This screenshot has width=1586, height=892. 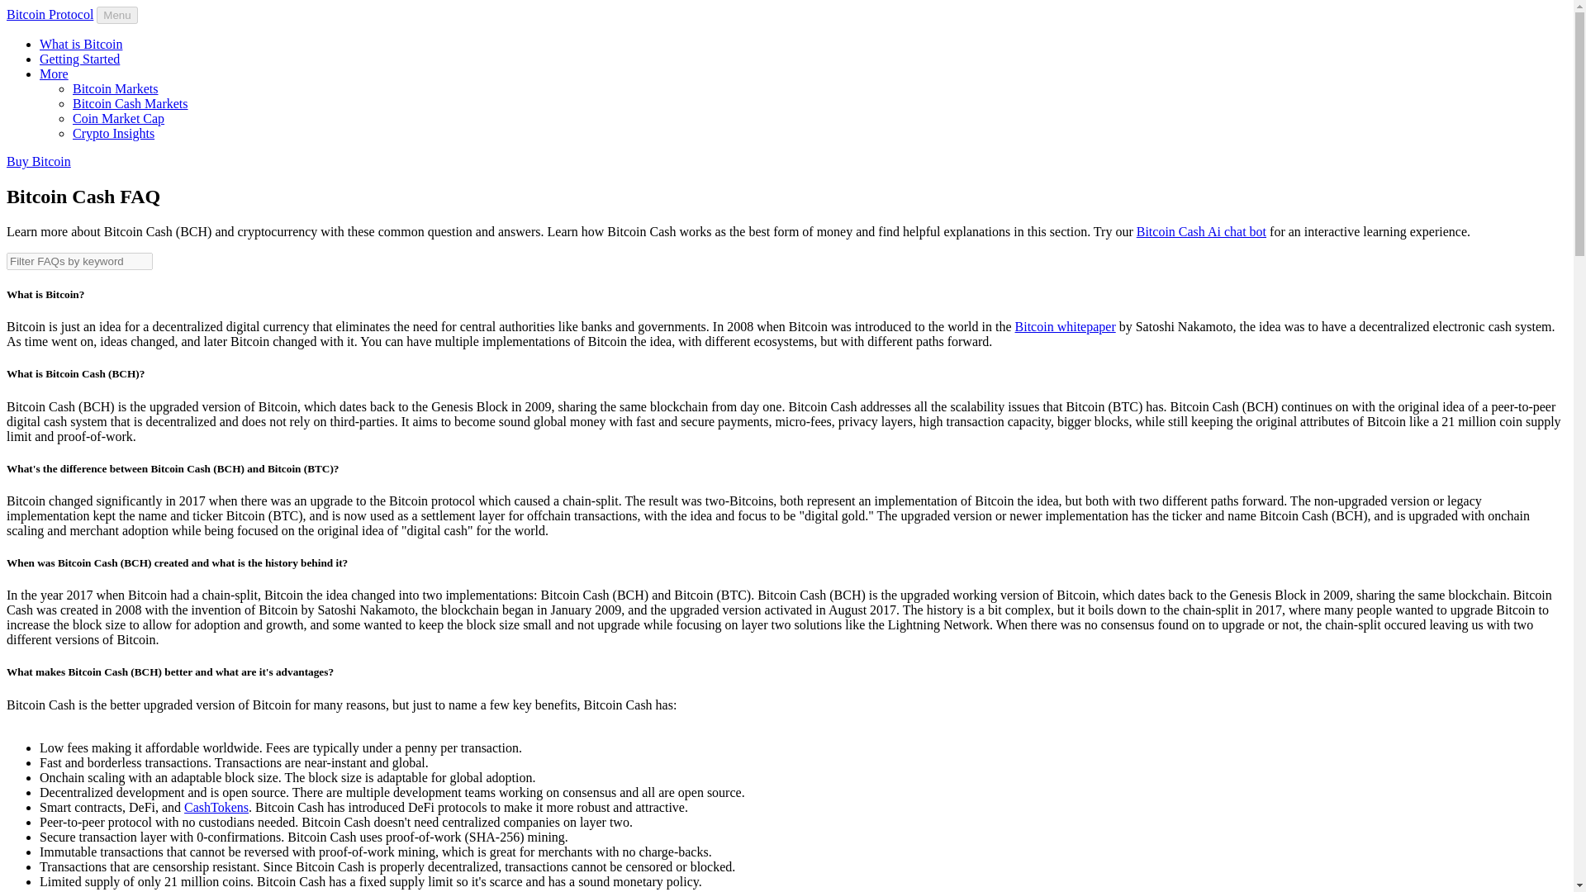 I want to click on What is Bitcoin, so click(x=81, y=44).